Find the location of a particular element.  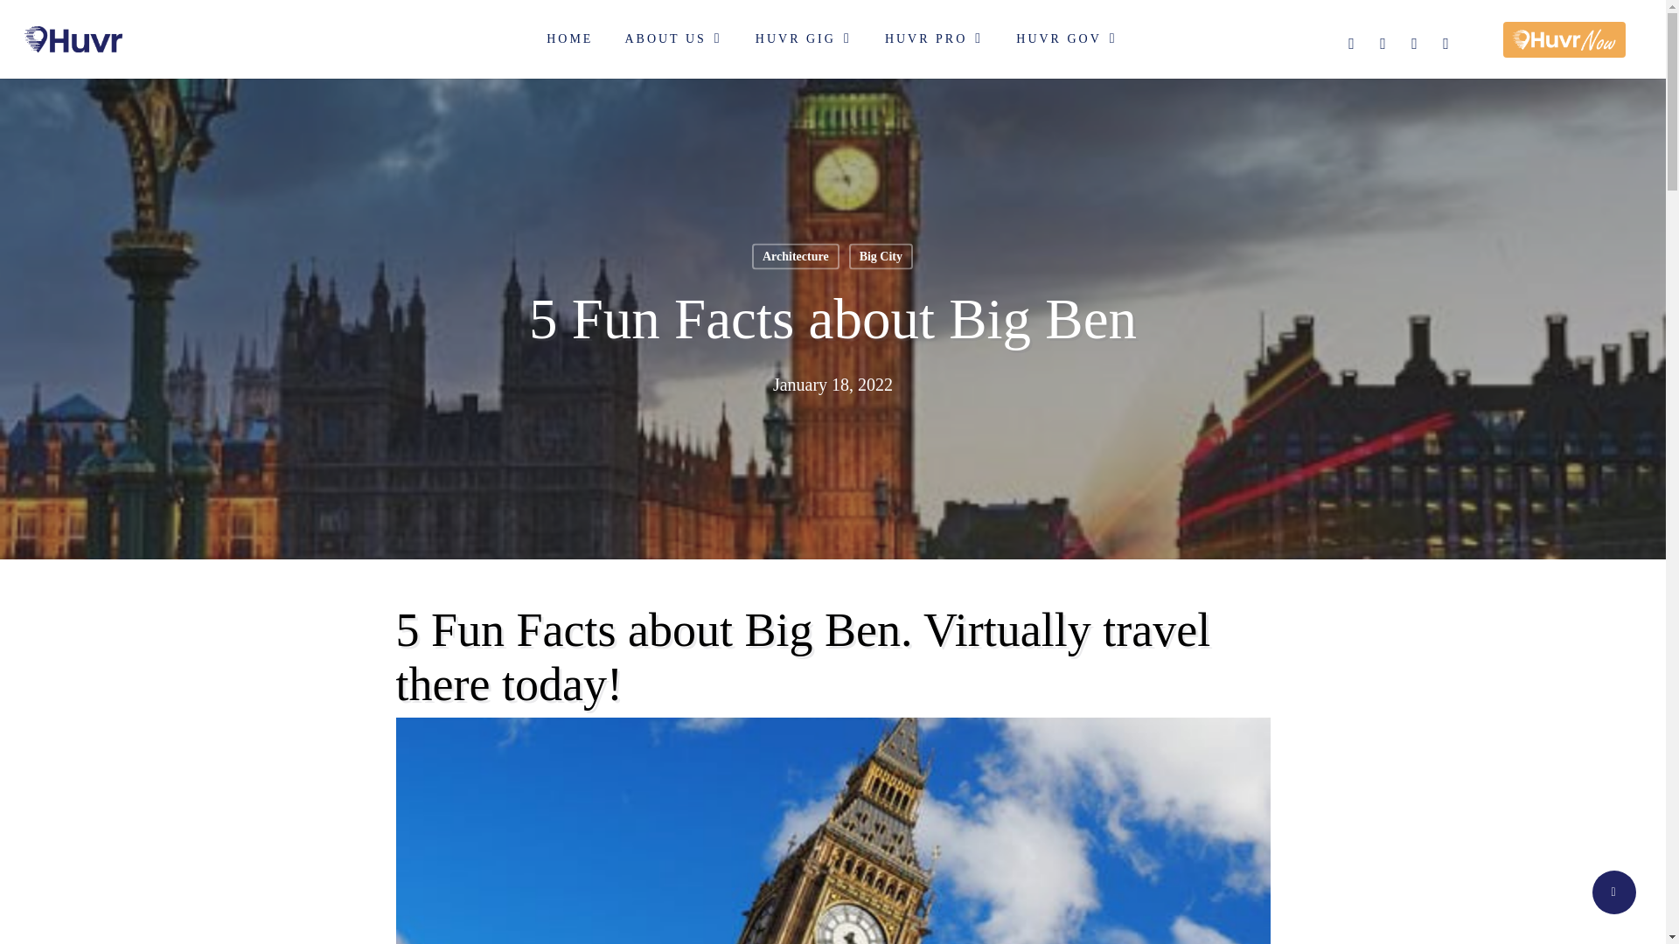

Big City is located at coordinates (881, 255).